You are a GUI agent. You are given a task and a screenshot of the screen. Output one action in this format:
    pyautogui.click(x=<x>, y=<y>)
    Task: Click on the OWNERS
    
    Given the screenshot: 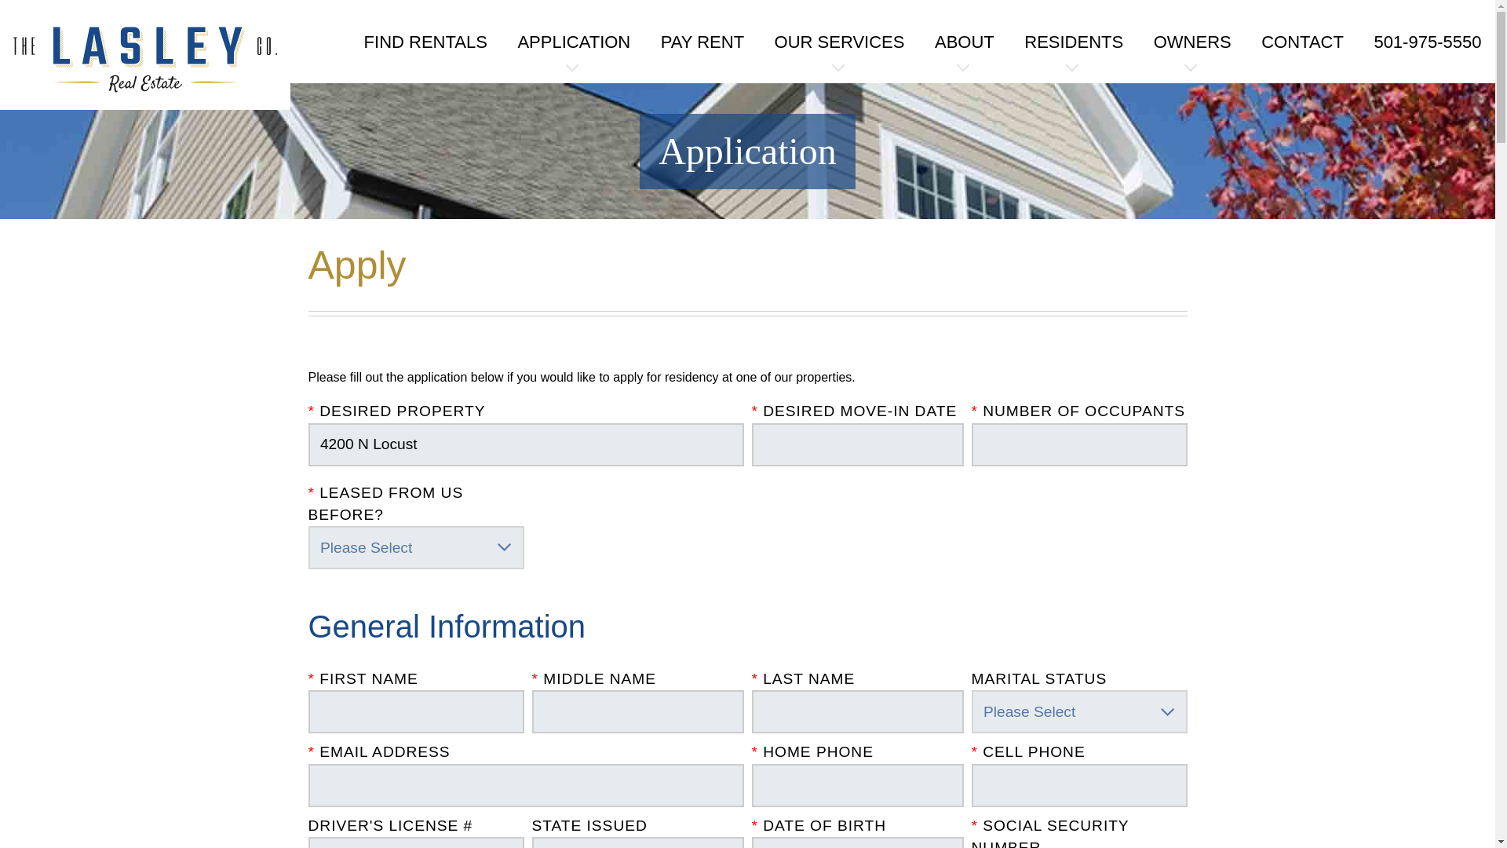 What is the action you would take?
    pyautogui.click(x=1192, y=42)
    